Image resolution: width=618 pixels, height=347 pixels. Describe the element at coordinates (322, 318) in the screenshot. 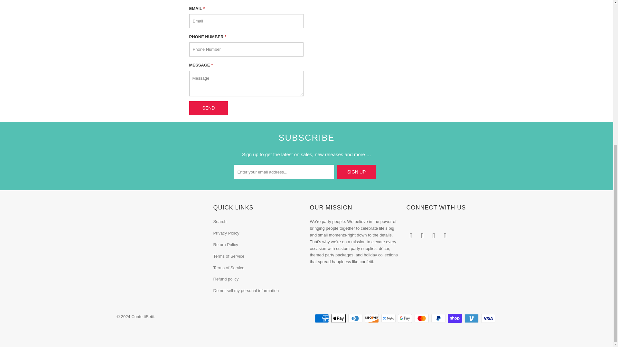

I see `American Express` at that location.